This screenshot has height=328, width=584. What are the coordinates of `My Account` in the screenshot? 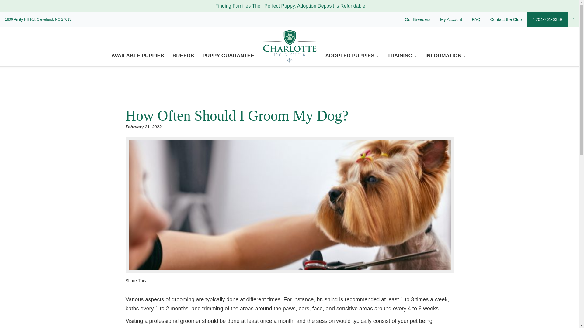 It's located at (451, 19).